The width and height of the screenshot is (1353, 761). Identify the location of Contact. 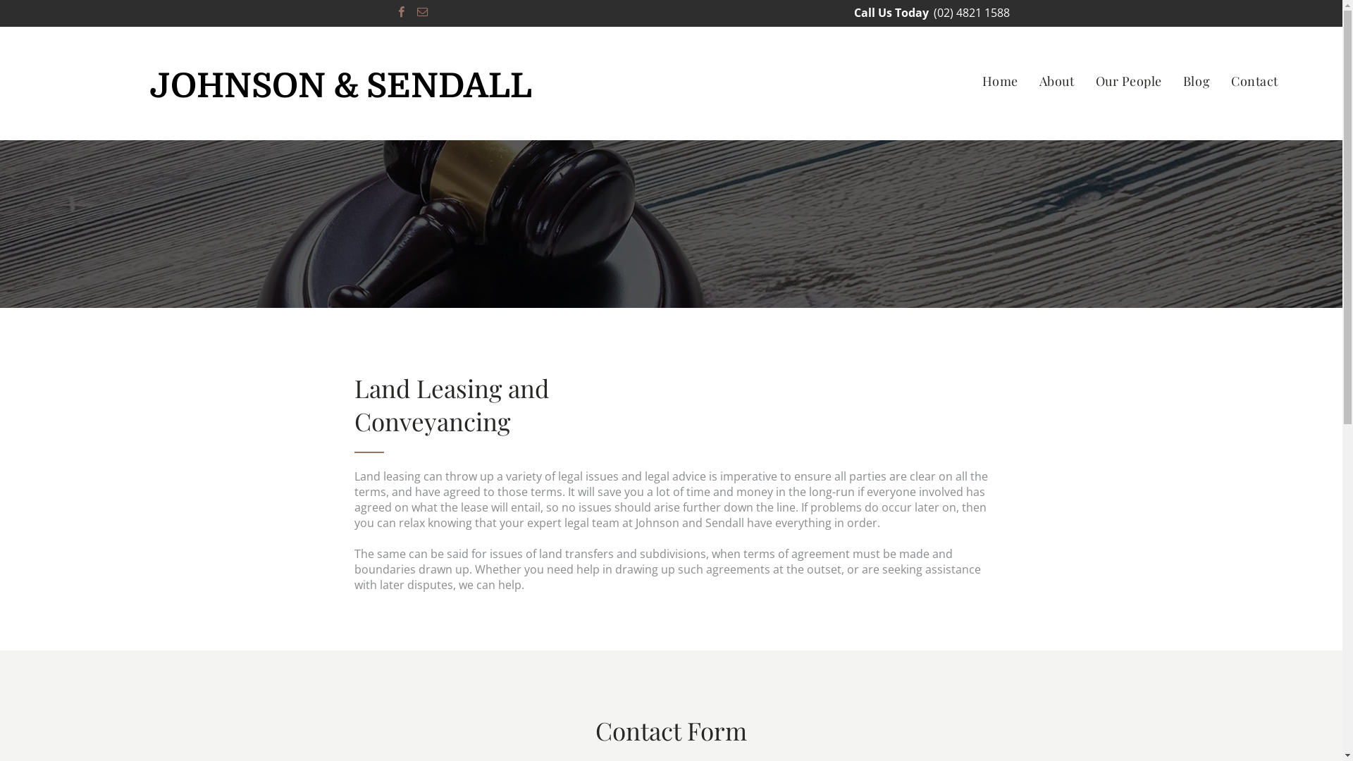
(1254, 80).